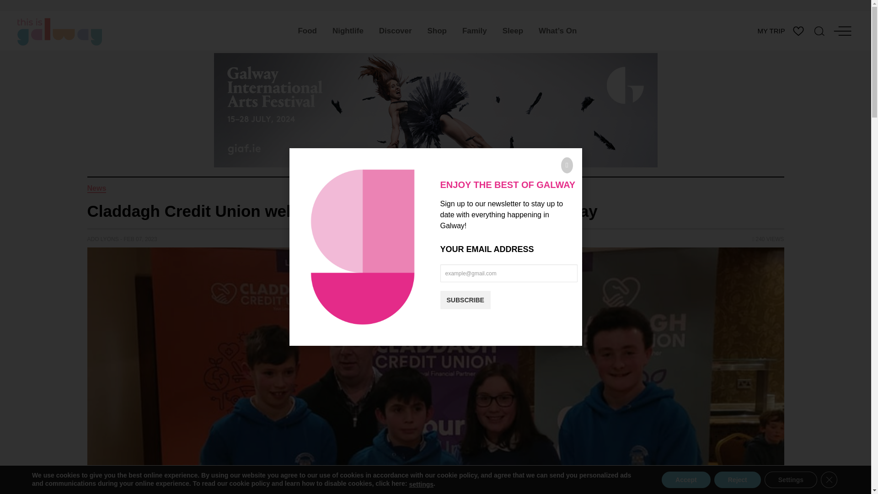  Describe the element at coordinates (307, 31) in the screenshot. I see `Food` at that location.